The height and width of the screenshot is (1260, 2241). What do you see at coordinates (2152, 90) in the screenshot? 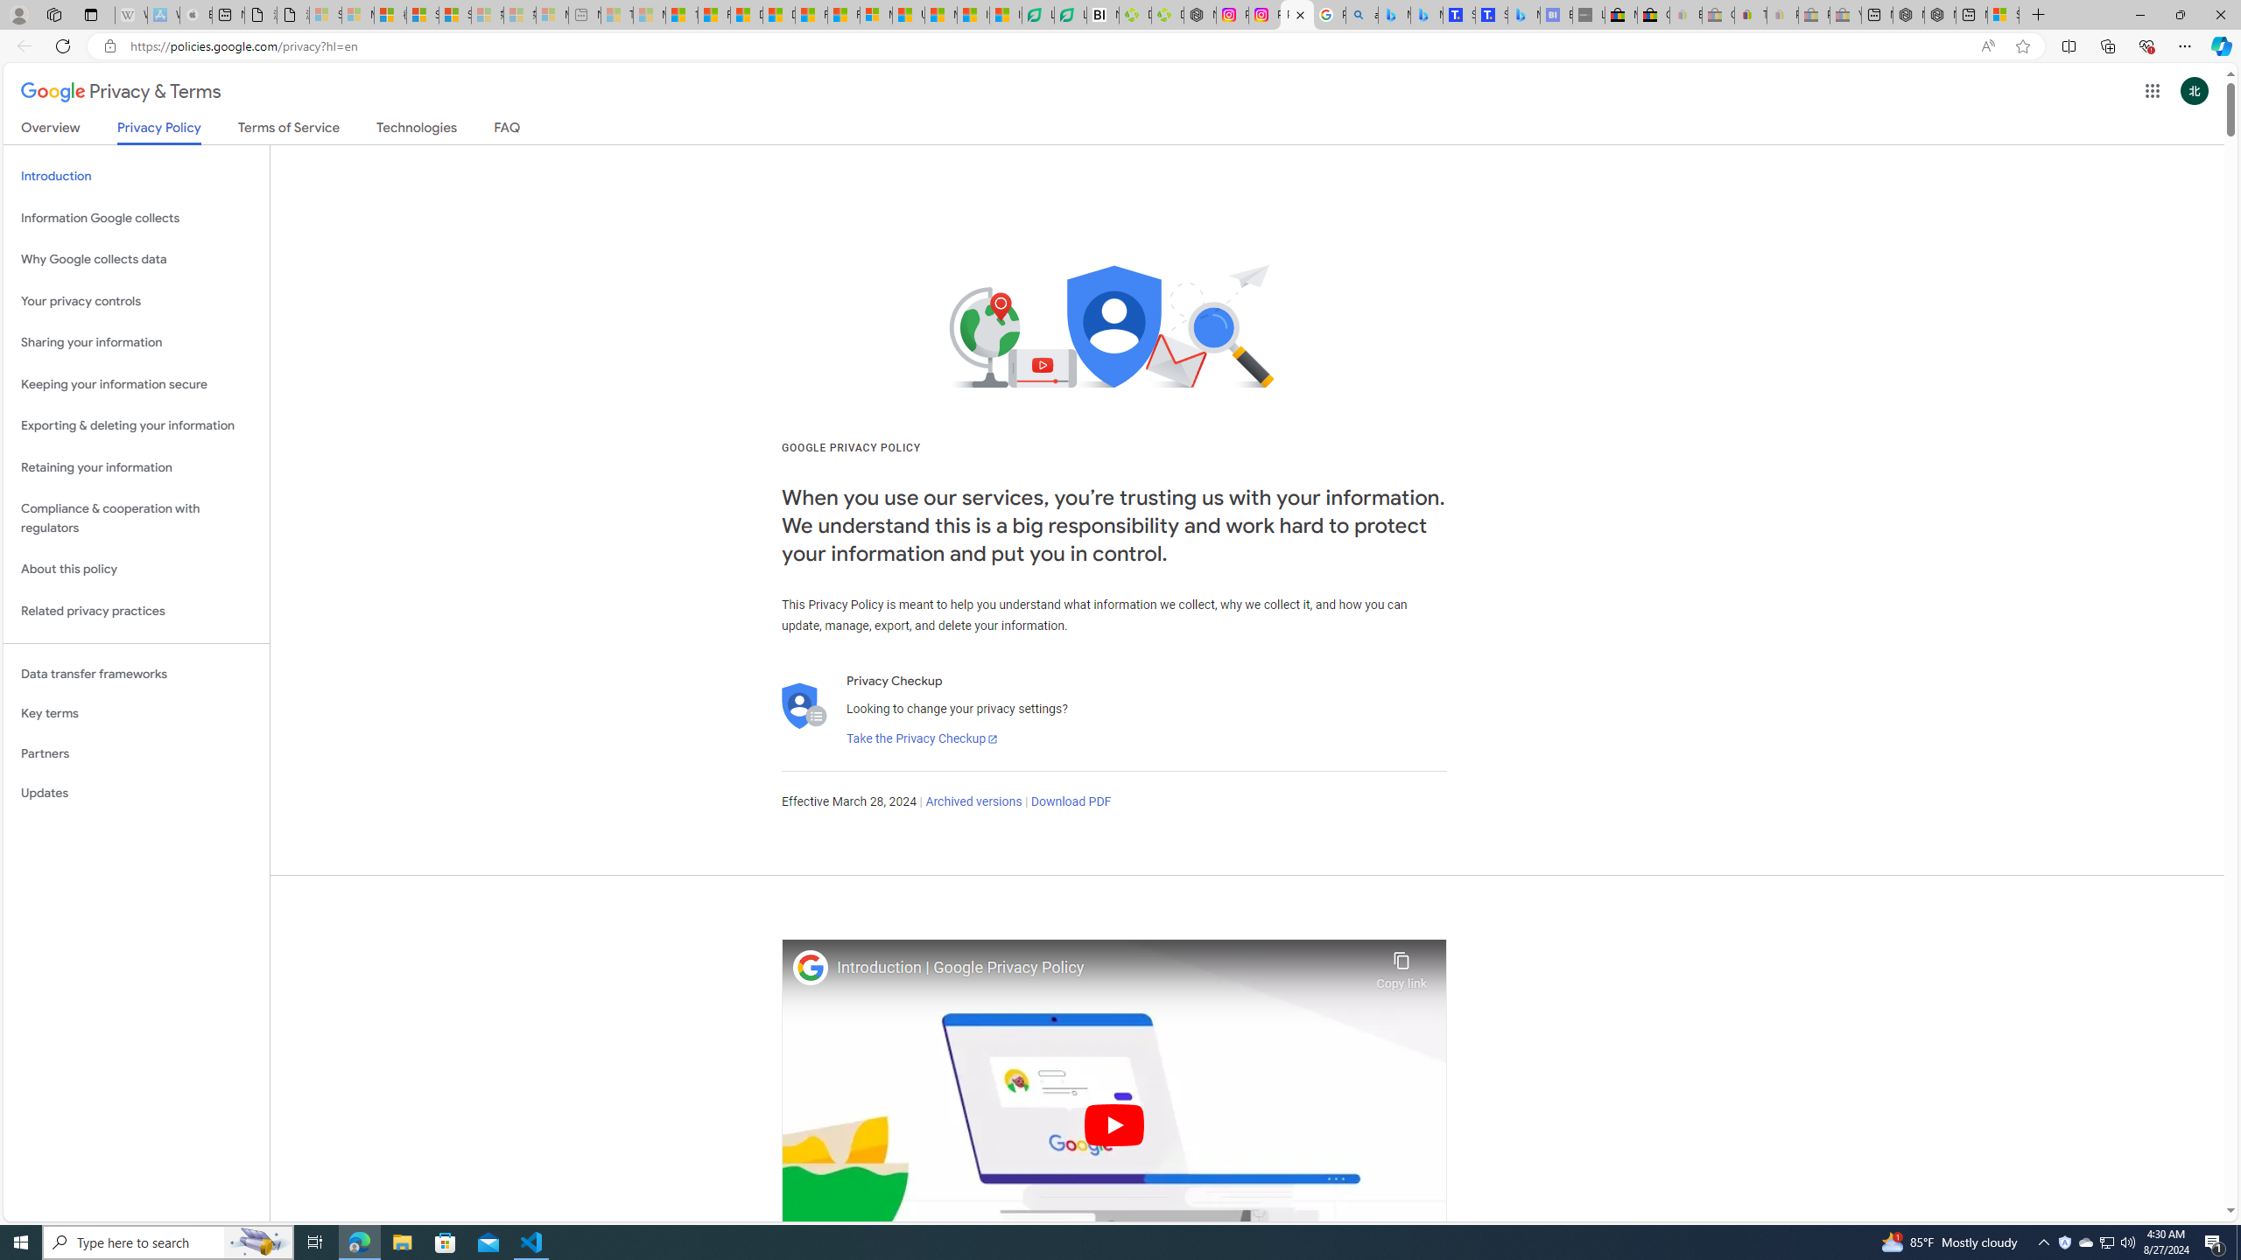
I see `Google apps` at bounding box center [2152, 90].